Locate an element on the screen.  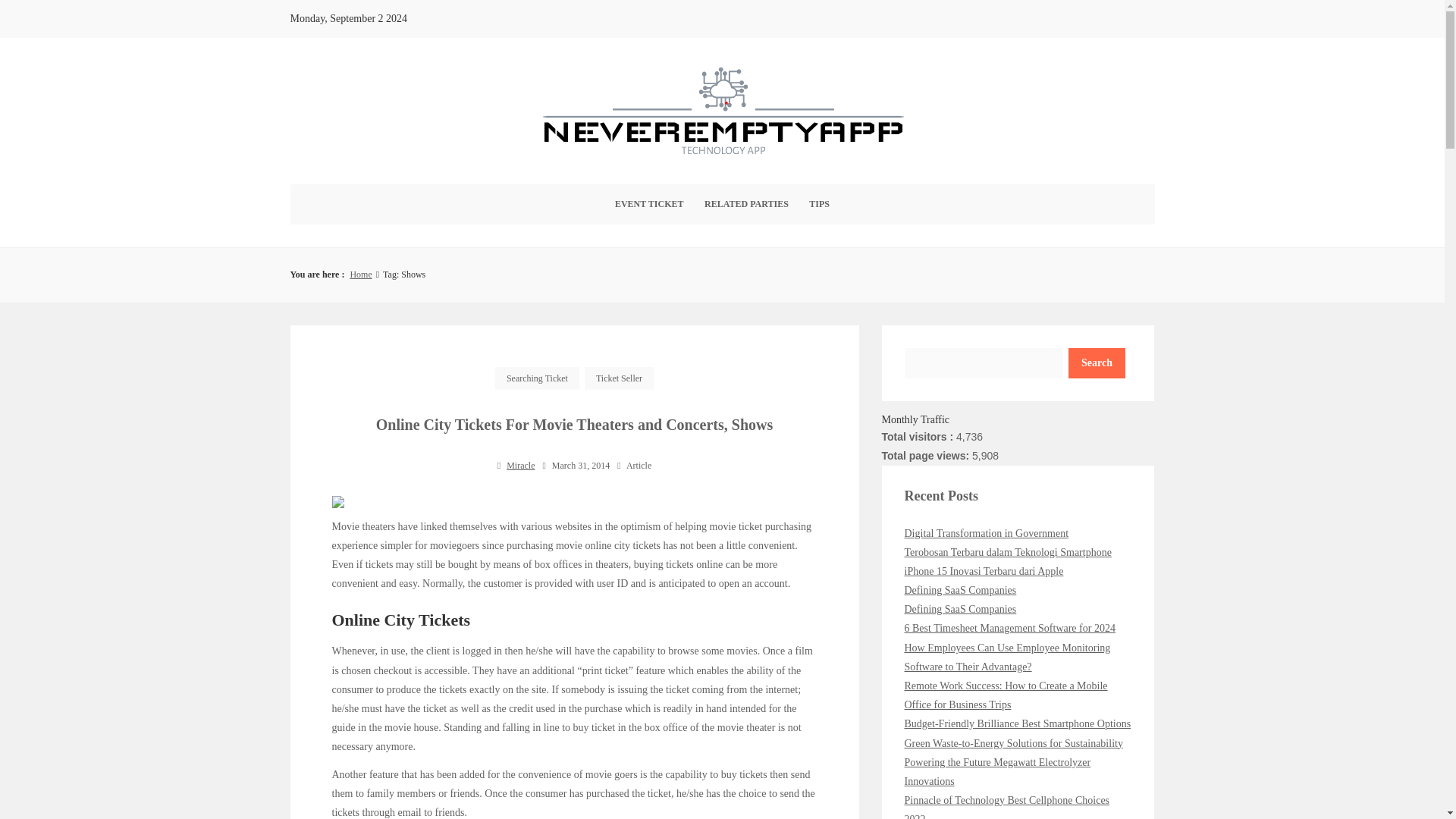
TIPS is located at coordinates (819, 204).